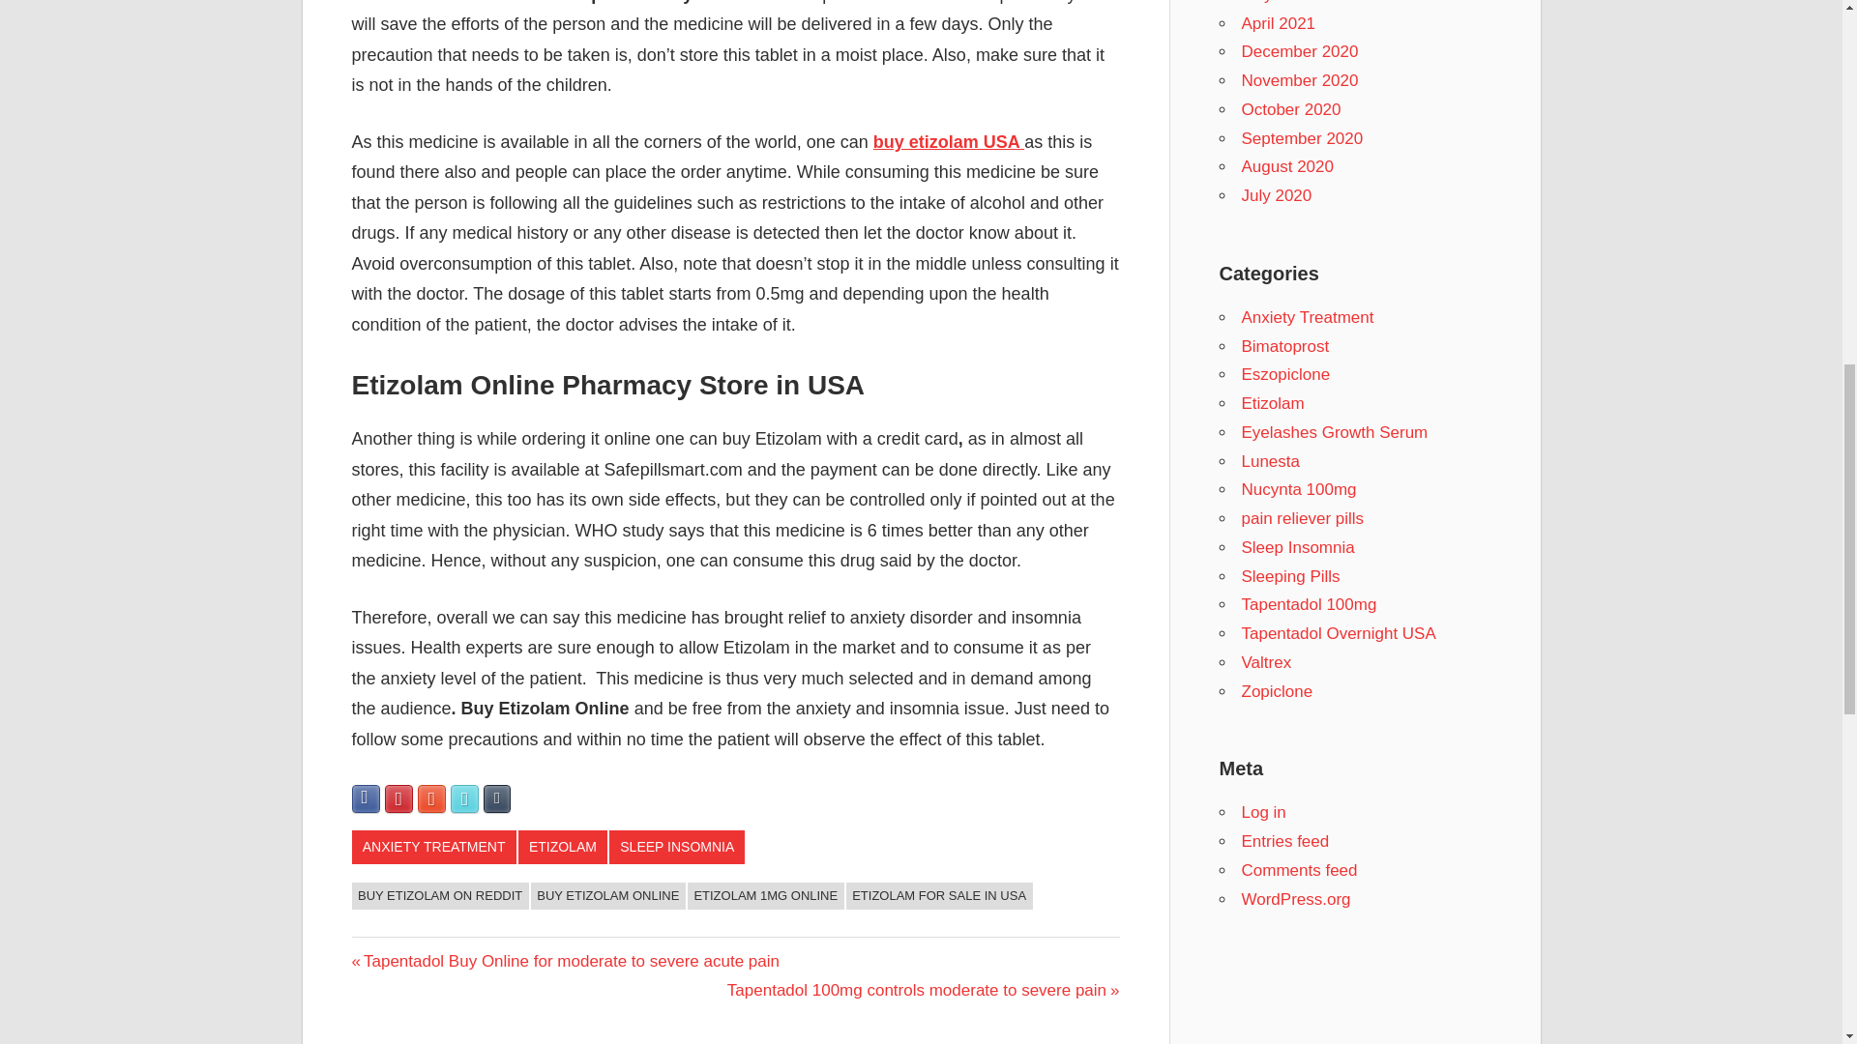  Describe the element at coordinates (1308, 317) in the screenshot. I see `Anxiety Treatment` at that location.